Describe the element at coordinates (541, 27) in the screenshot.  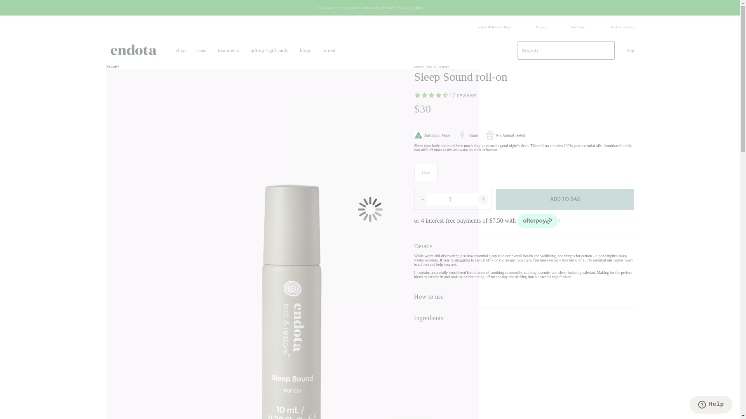
I see `Careers` at that location.